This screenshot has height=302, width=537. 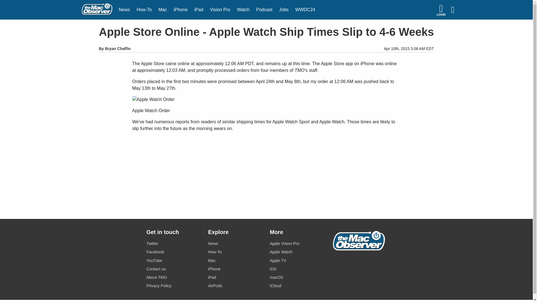 I want to click on Watch, so click(x=243, y=10).